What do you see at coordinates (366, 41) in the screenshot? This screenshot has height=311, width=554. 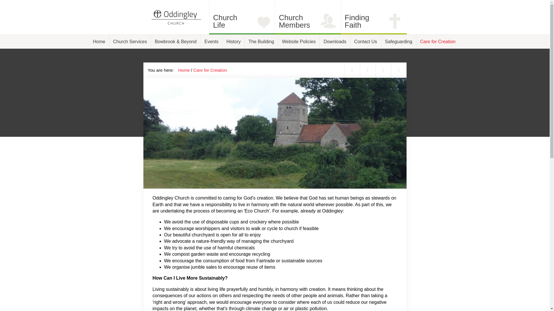 I see `The Building` at bounding box center [366, 41].